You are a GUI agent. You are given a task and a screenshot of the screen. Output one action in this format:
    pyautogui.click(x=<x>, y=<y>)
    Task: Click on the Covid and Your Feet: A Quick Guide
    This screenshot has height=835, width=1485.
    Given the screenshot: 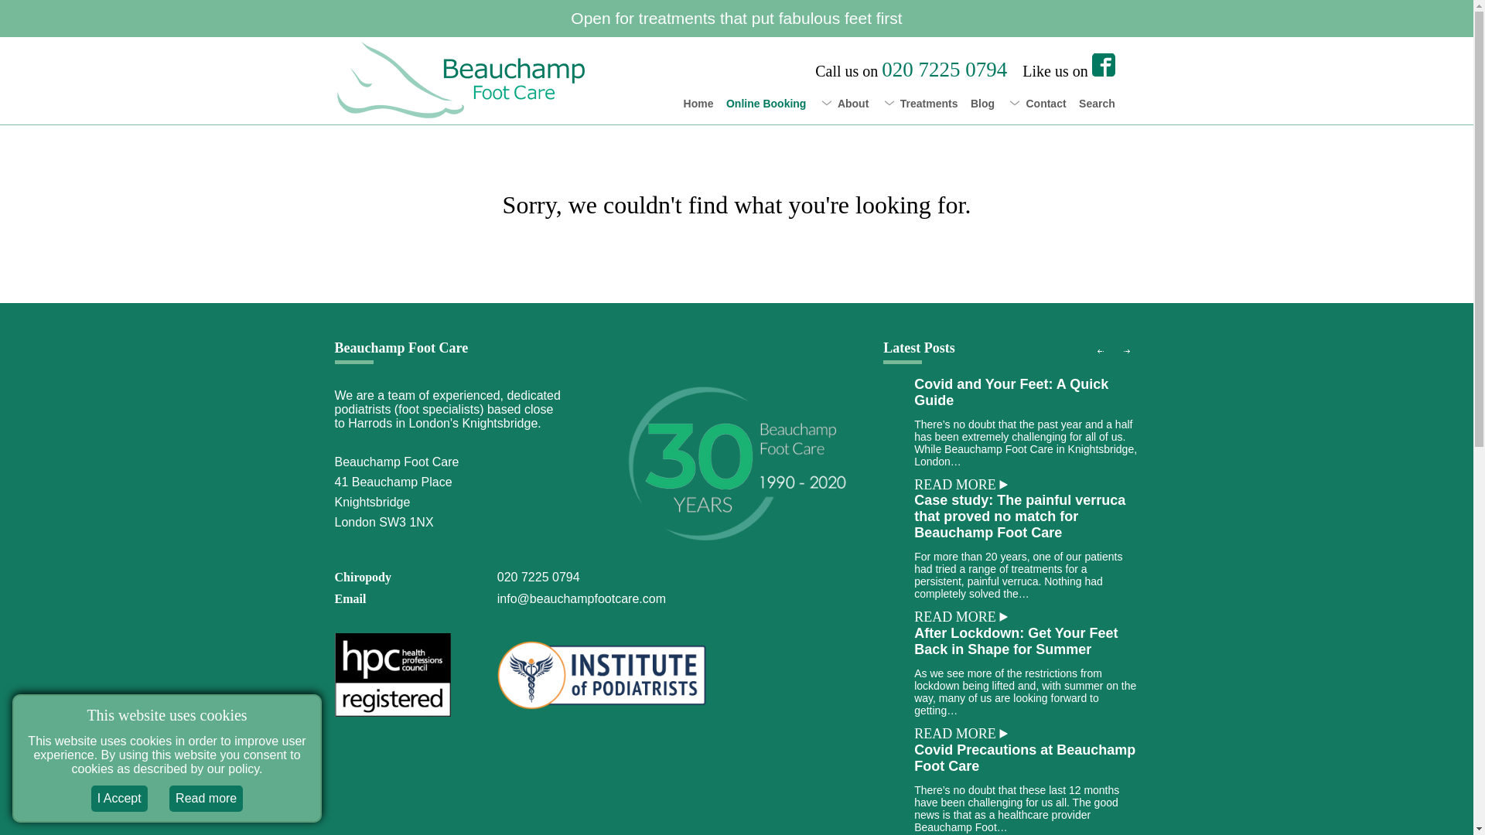 What is the action you would take?
    pyautogui.click(x=1011, y=393)
    